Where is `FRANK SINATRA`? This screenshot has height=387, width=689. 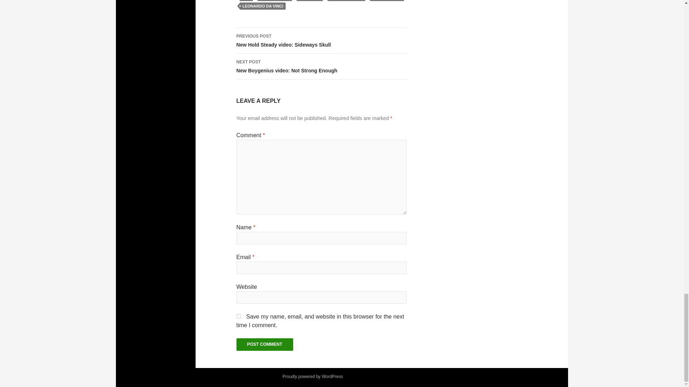 FRANK SINATRA is located at coordinates (346, 1).